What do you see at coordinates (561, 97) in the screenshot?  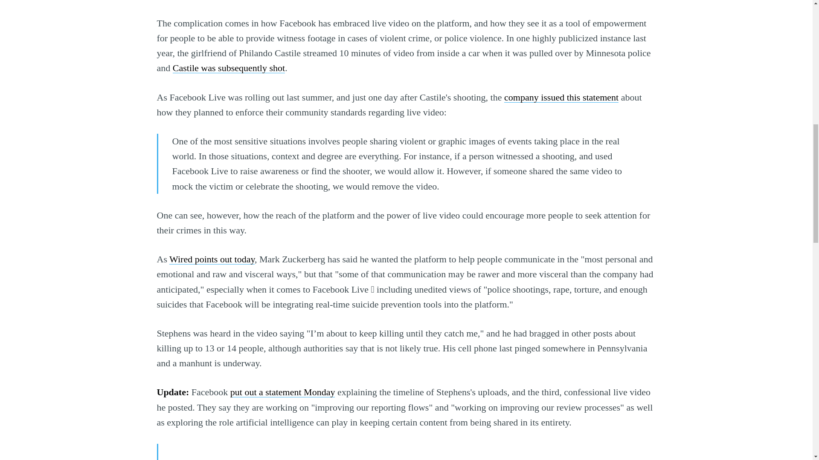 I see `company issued this statement` at bounding box center [561, 97].